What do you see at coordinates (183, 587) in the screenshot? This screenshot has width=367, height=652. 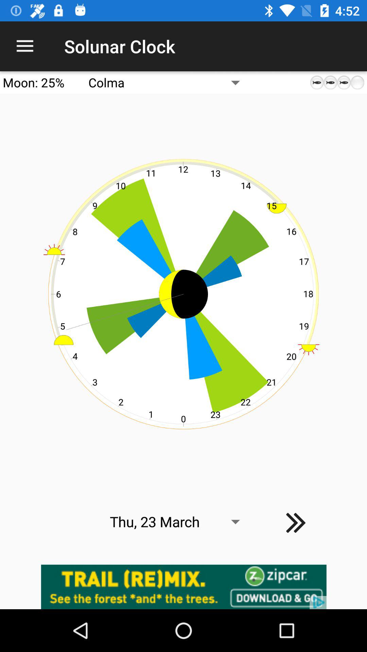 I see `view the advertisement` at bounding box center [183, 587].